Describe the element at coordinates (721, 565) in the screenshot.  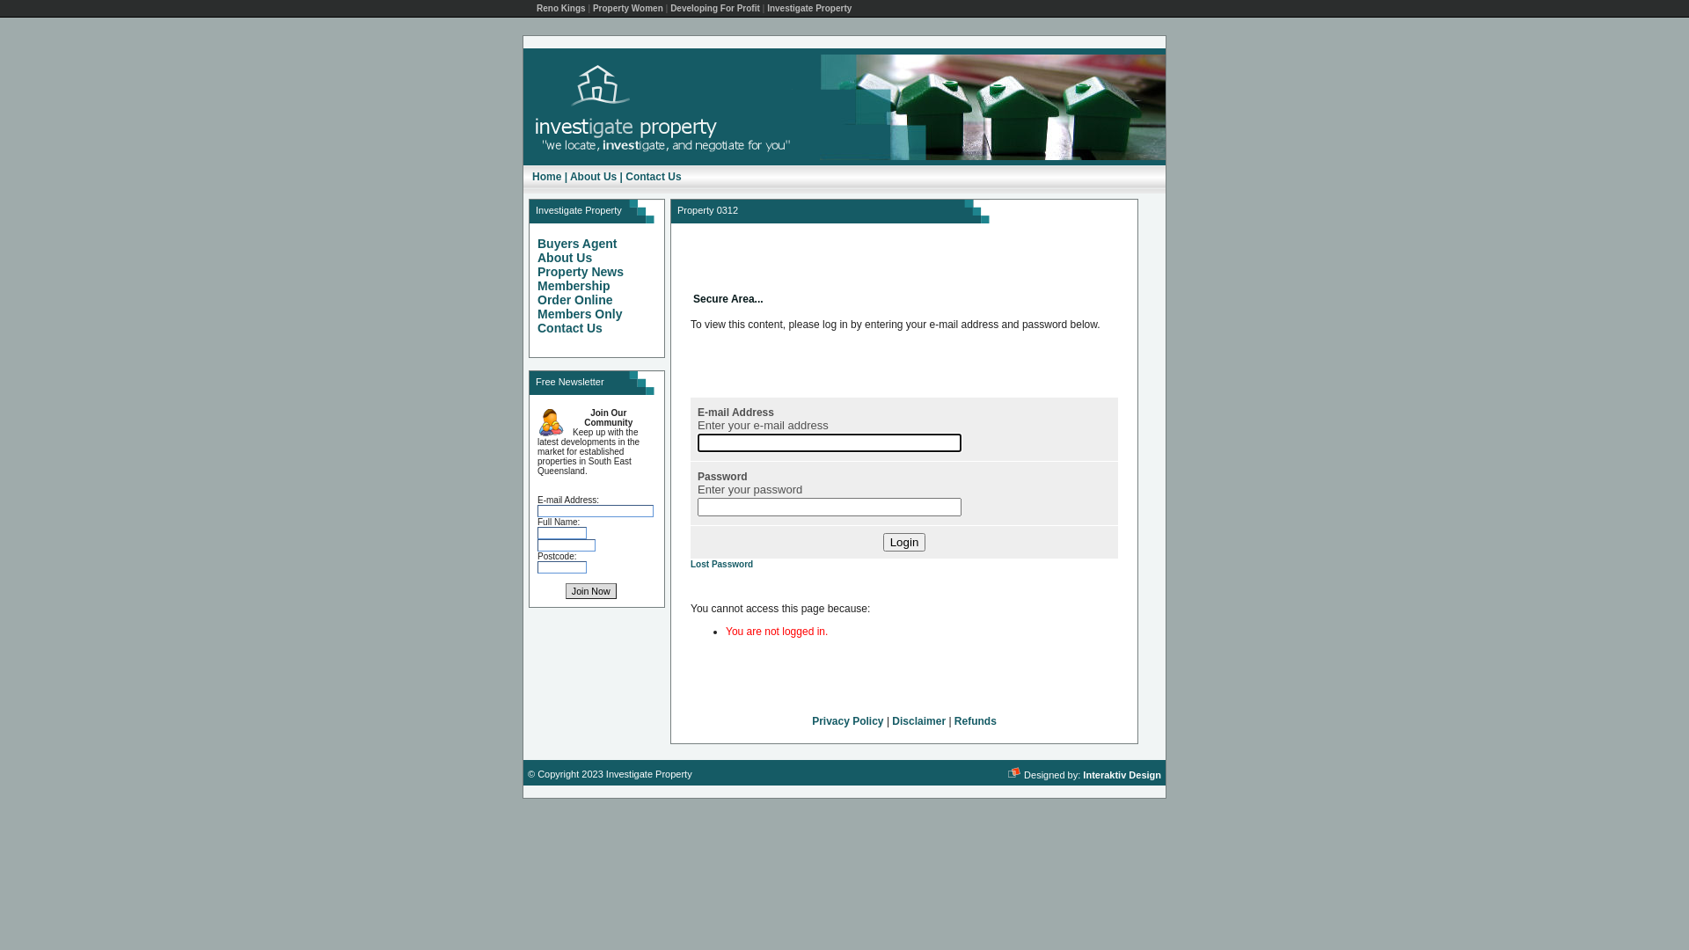
I see `Lost Password` at that location.